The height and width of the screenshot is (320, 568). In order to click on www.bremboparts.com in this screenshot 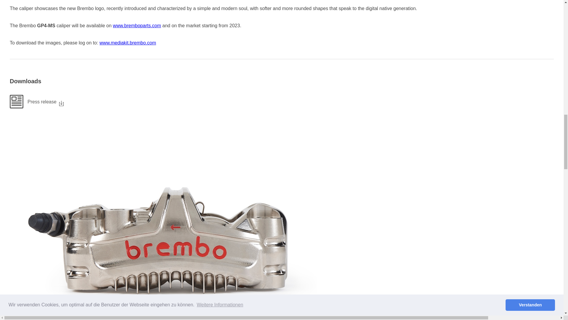, I will do `click(137, 25)`.